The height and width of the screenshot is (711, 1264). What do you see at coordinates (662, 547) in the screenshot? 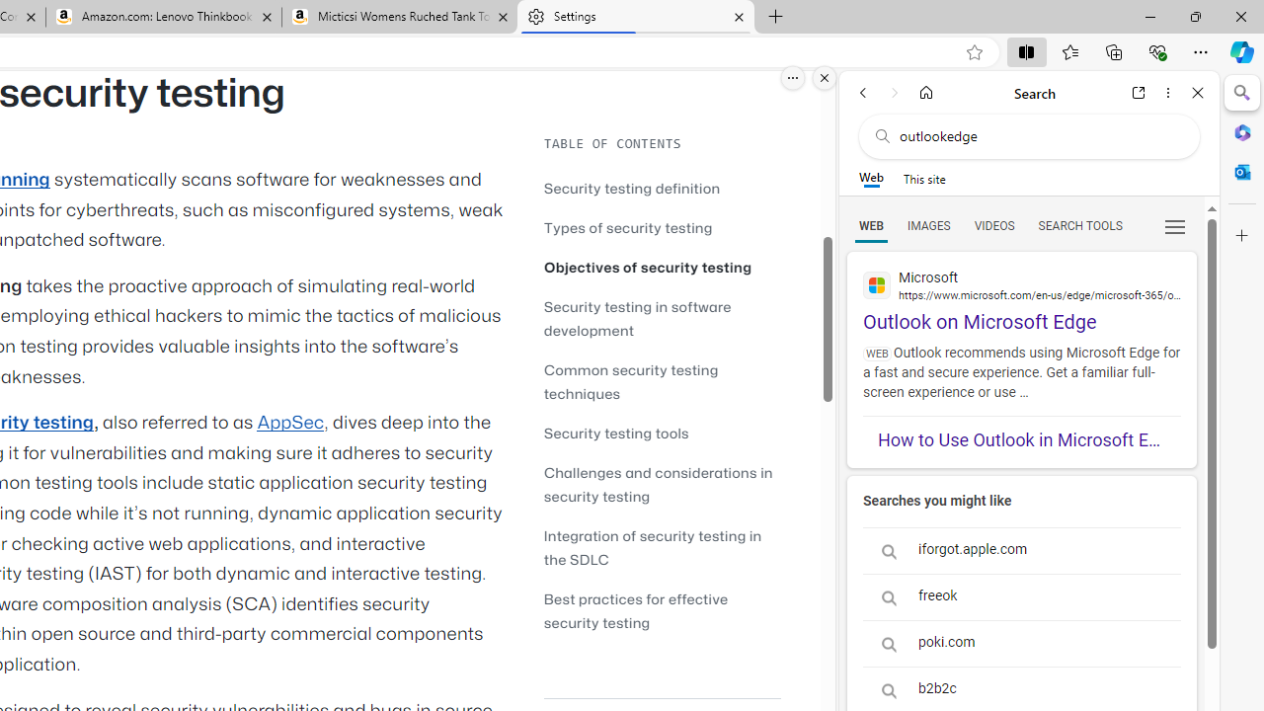
I see `Integration of security testing in the SDLC` at bounding box center [662, 547].